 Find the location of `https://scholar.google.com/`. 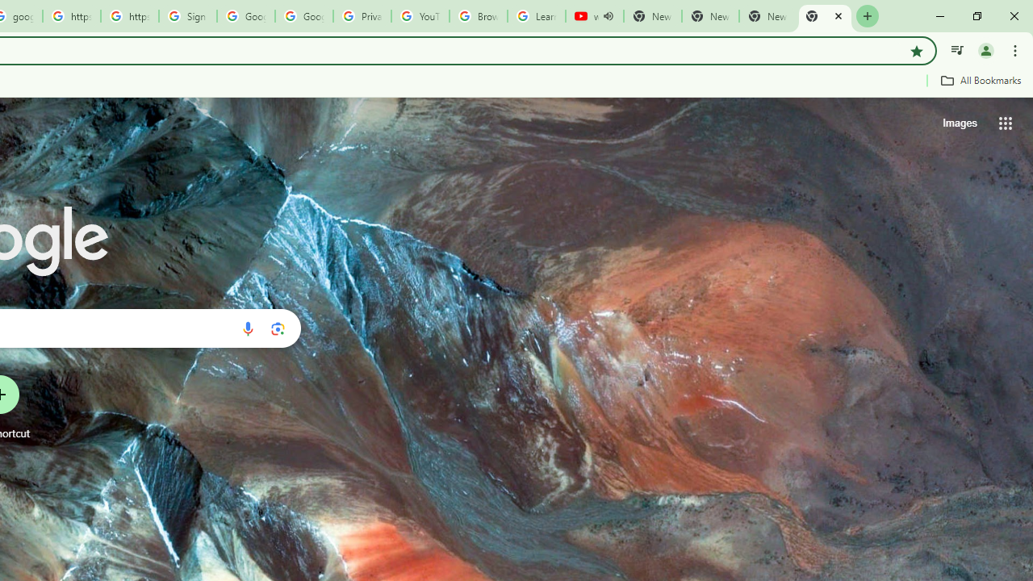

https://scholar.google.com/ is located at coordinates (71, 16).